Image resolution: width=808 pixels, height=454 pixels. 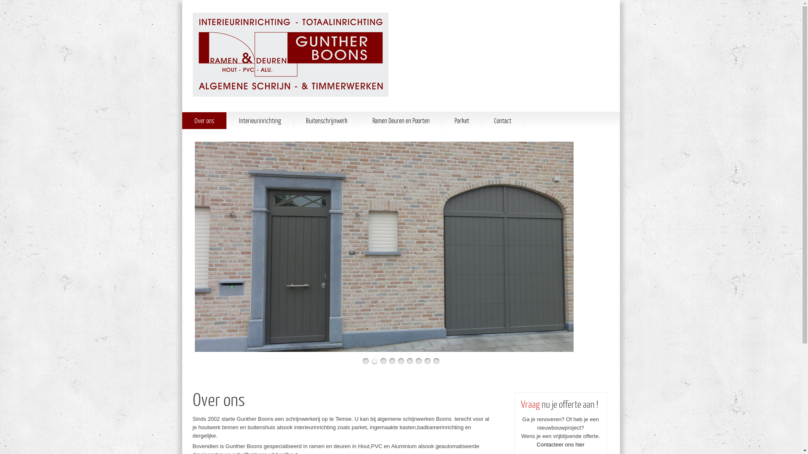 What do you see at coordinates (204, 121) in the screenshot?
I see `Over ons` at bounding box center [204, 121].